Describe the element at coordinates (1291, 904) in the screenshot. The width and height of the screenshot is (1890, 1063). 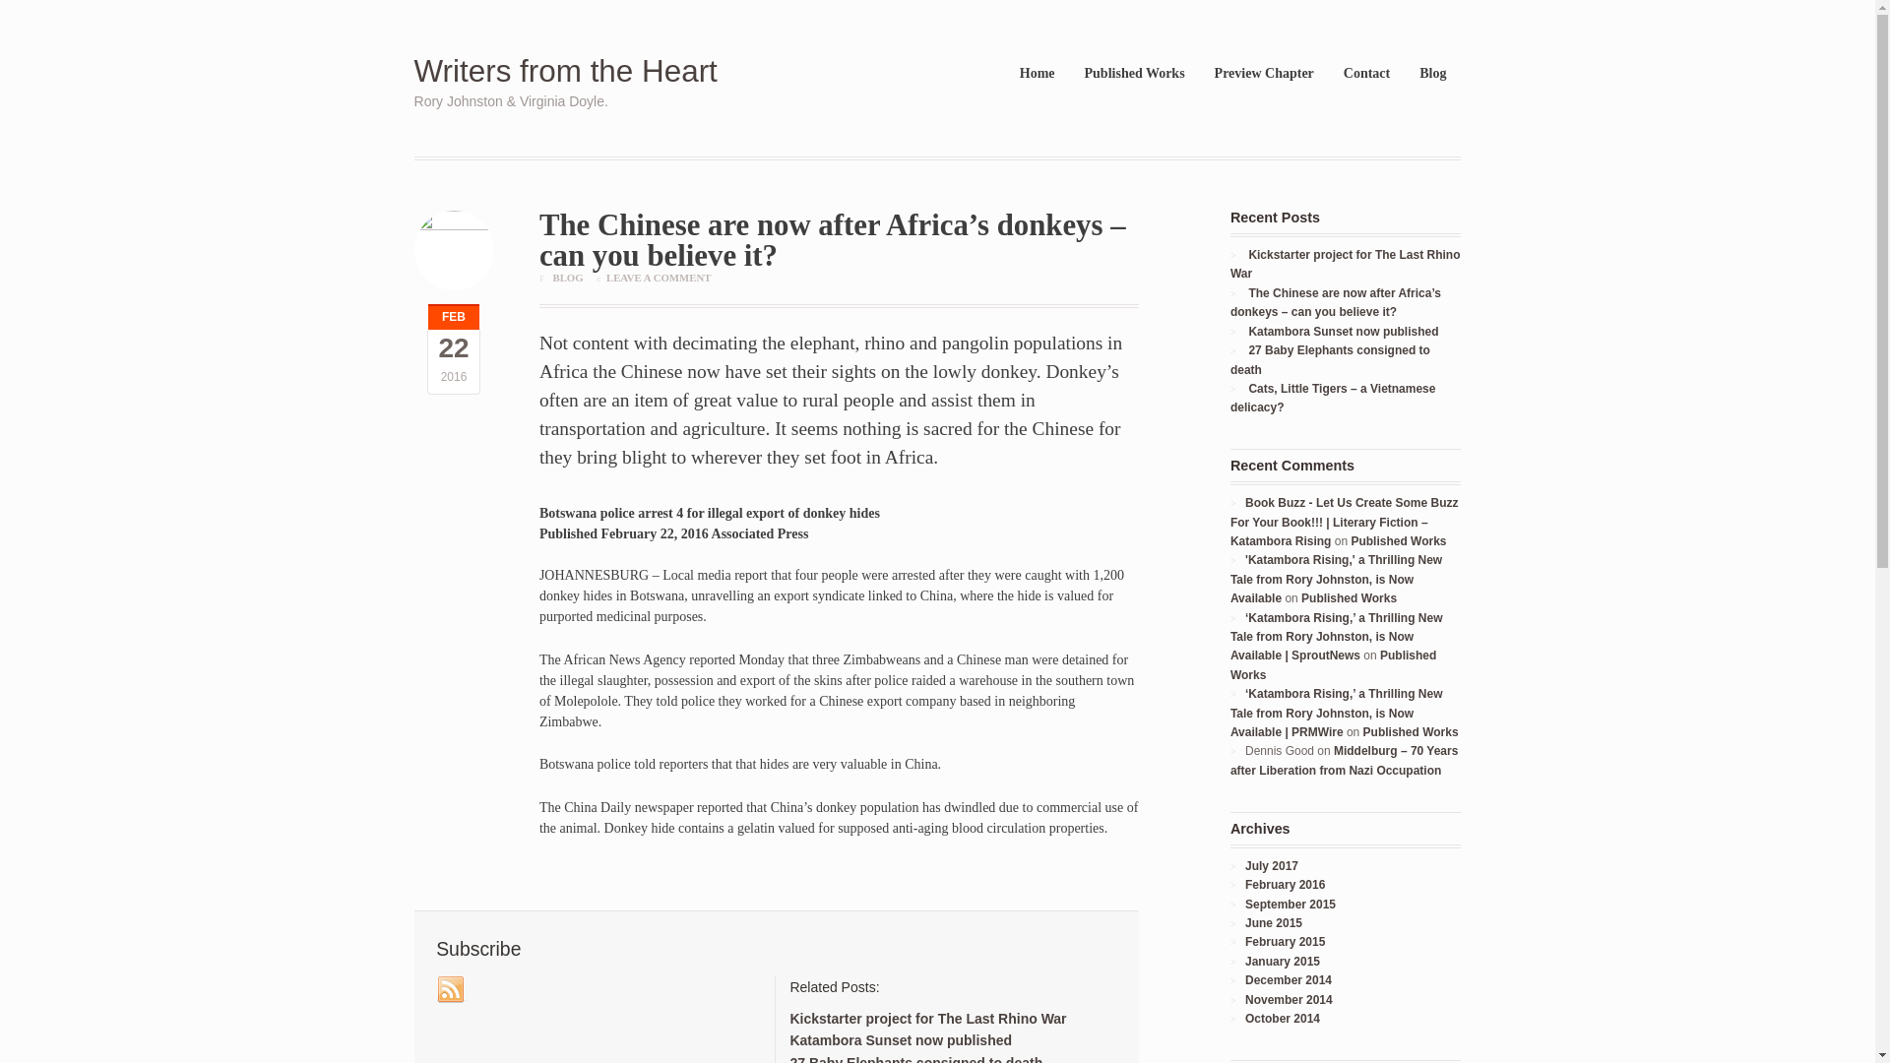
I see `September 2015` at that location.